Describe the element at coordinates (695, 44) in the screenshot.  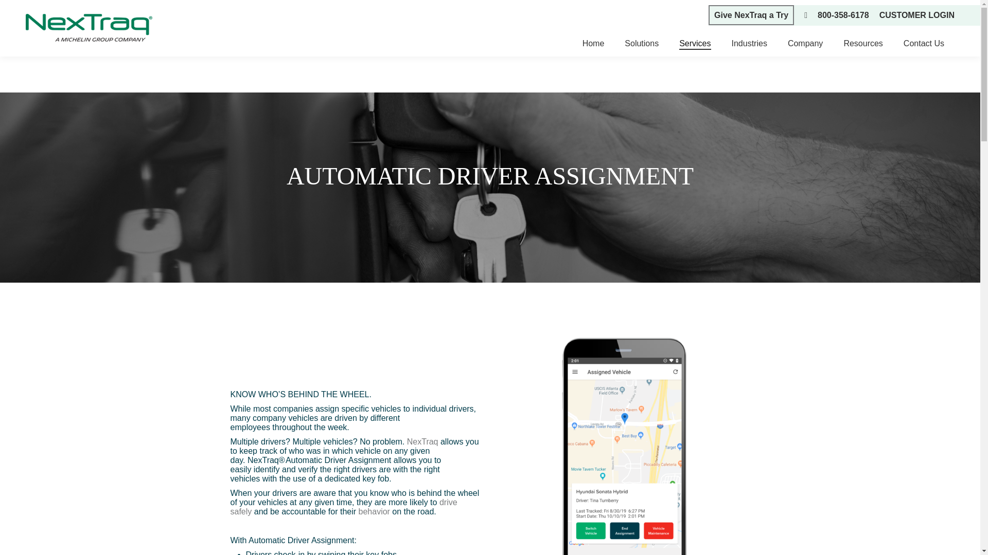
I see `Services` at that location.